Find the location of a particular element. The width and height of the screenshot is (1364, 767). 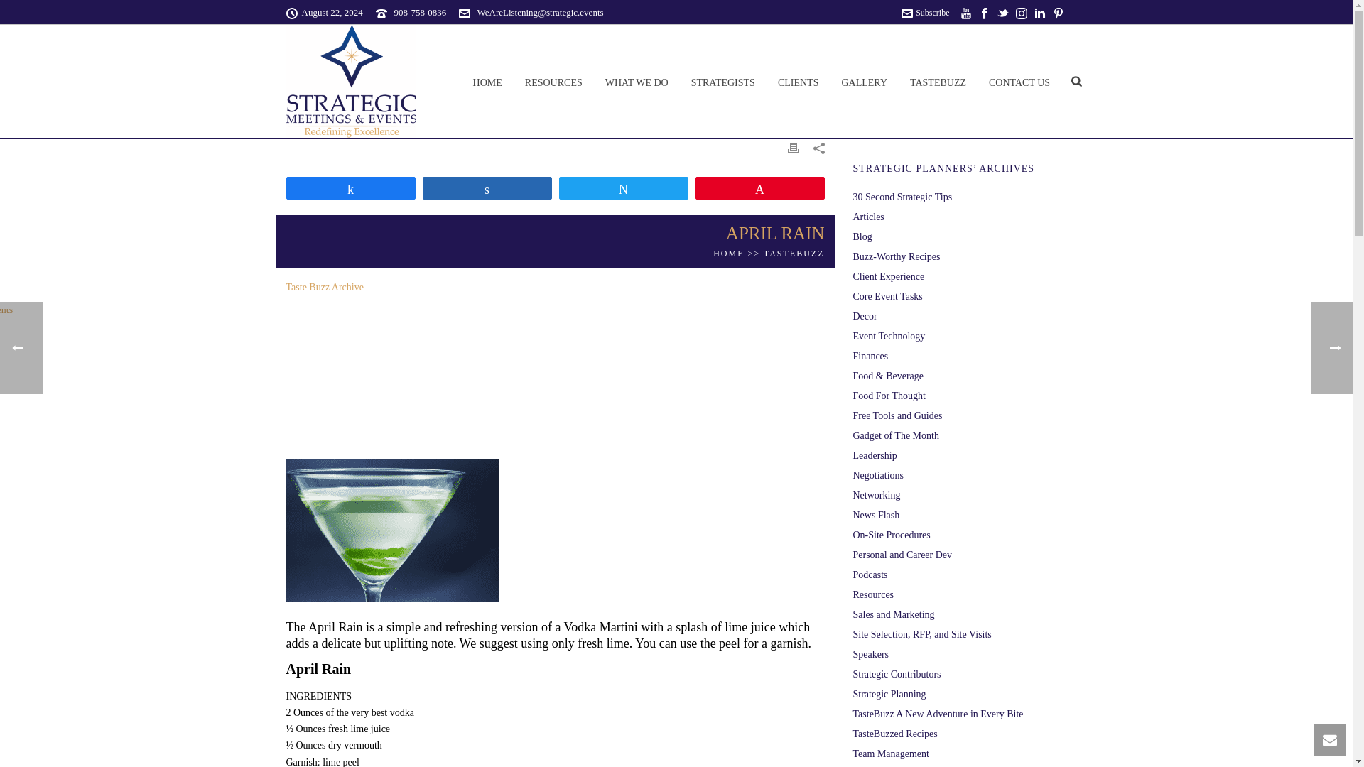

908-758-0836 is located at coordinates (421, 11).